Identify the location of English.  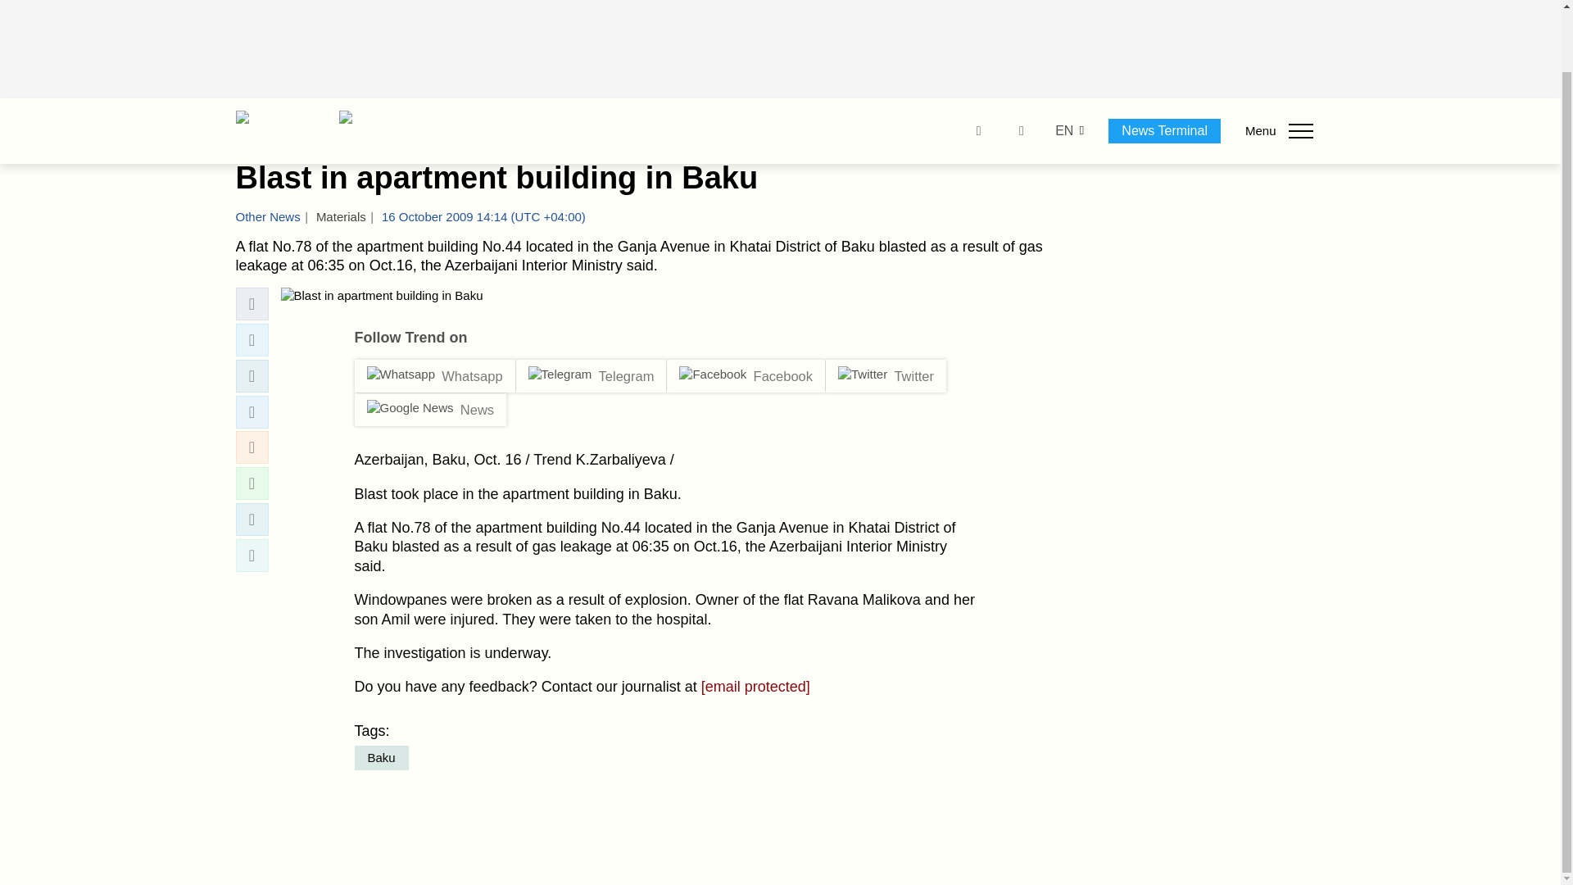
(1063, 65).